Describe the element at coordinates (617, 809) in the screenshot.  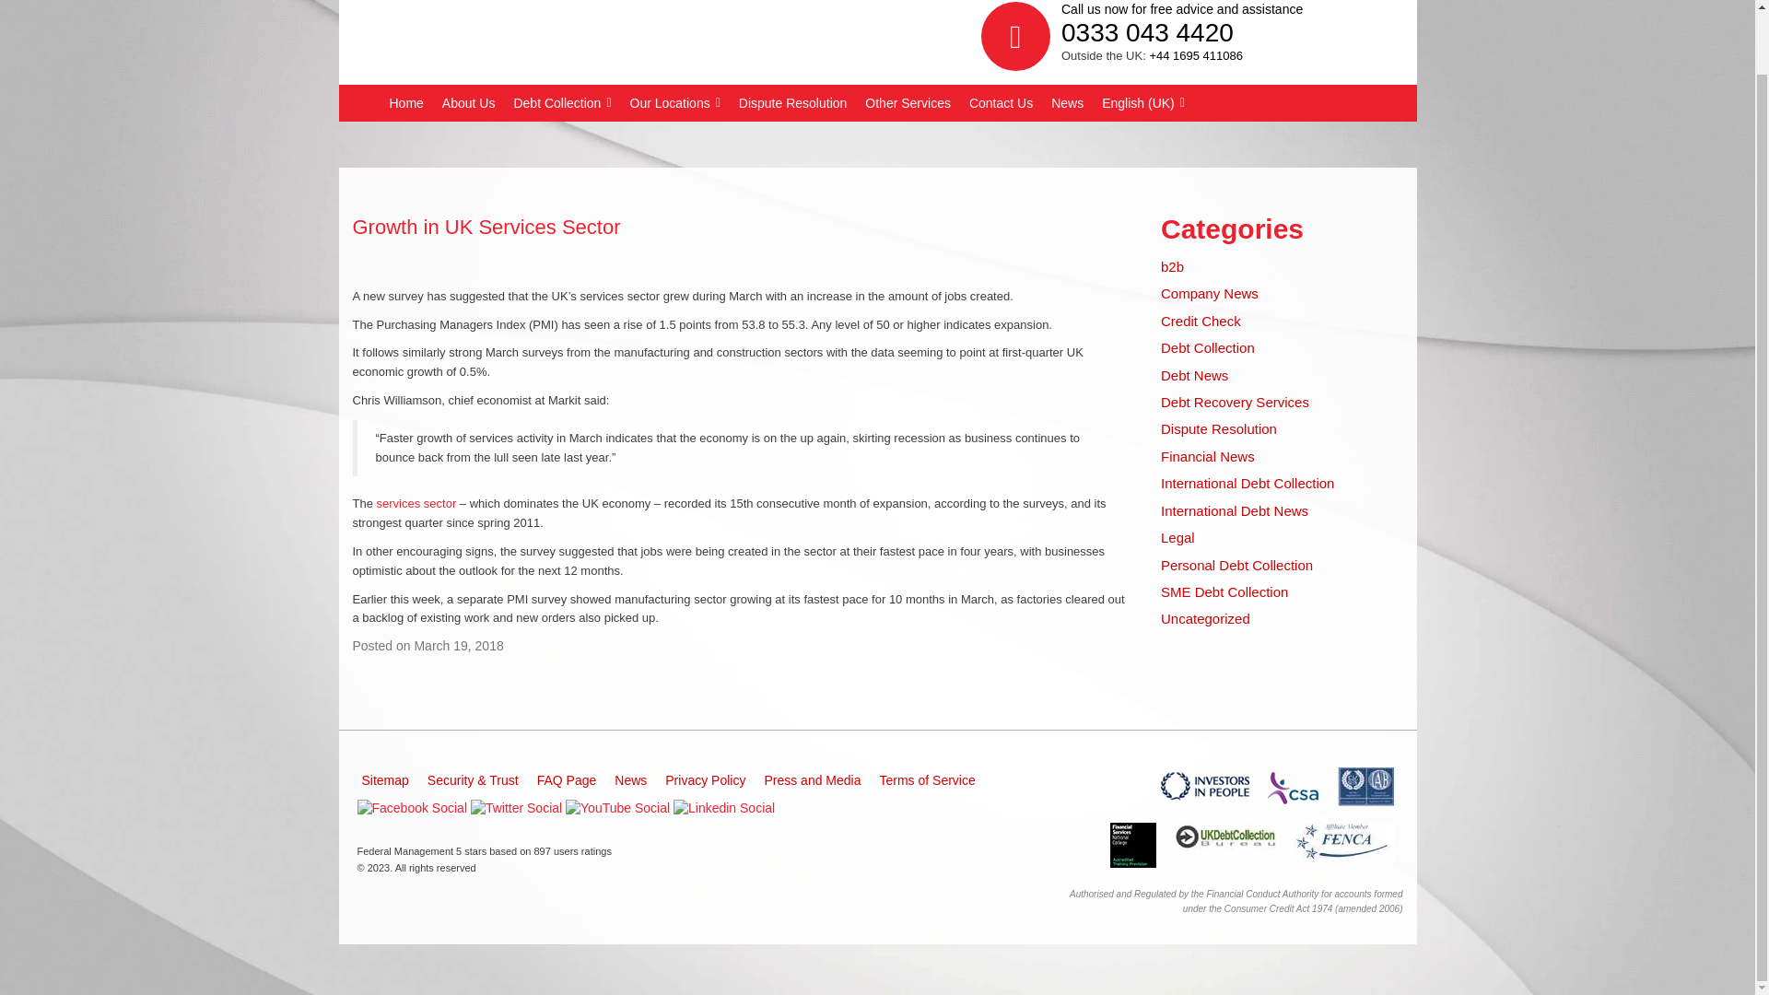
I see `YouTube Icon` at that location.